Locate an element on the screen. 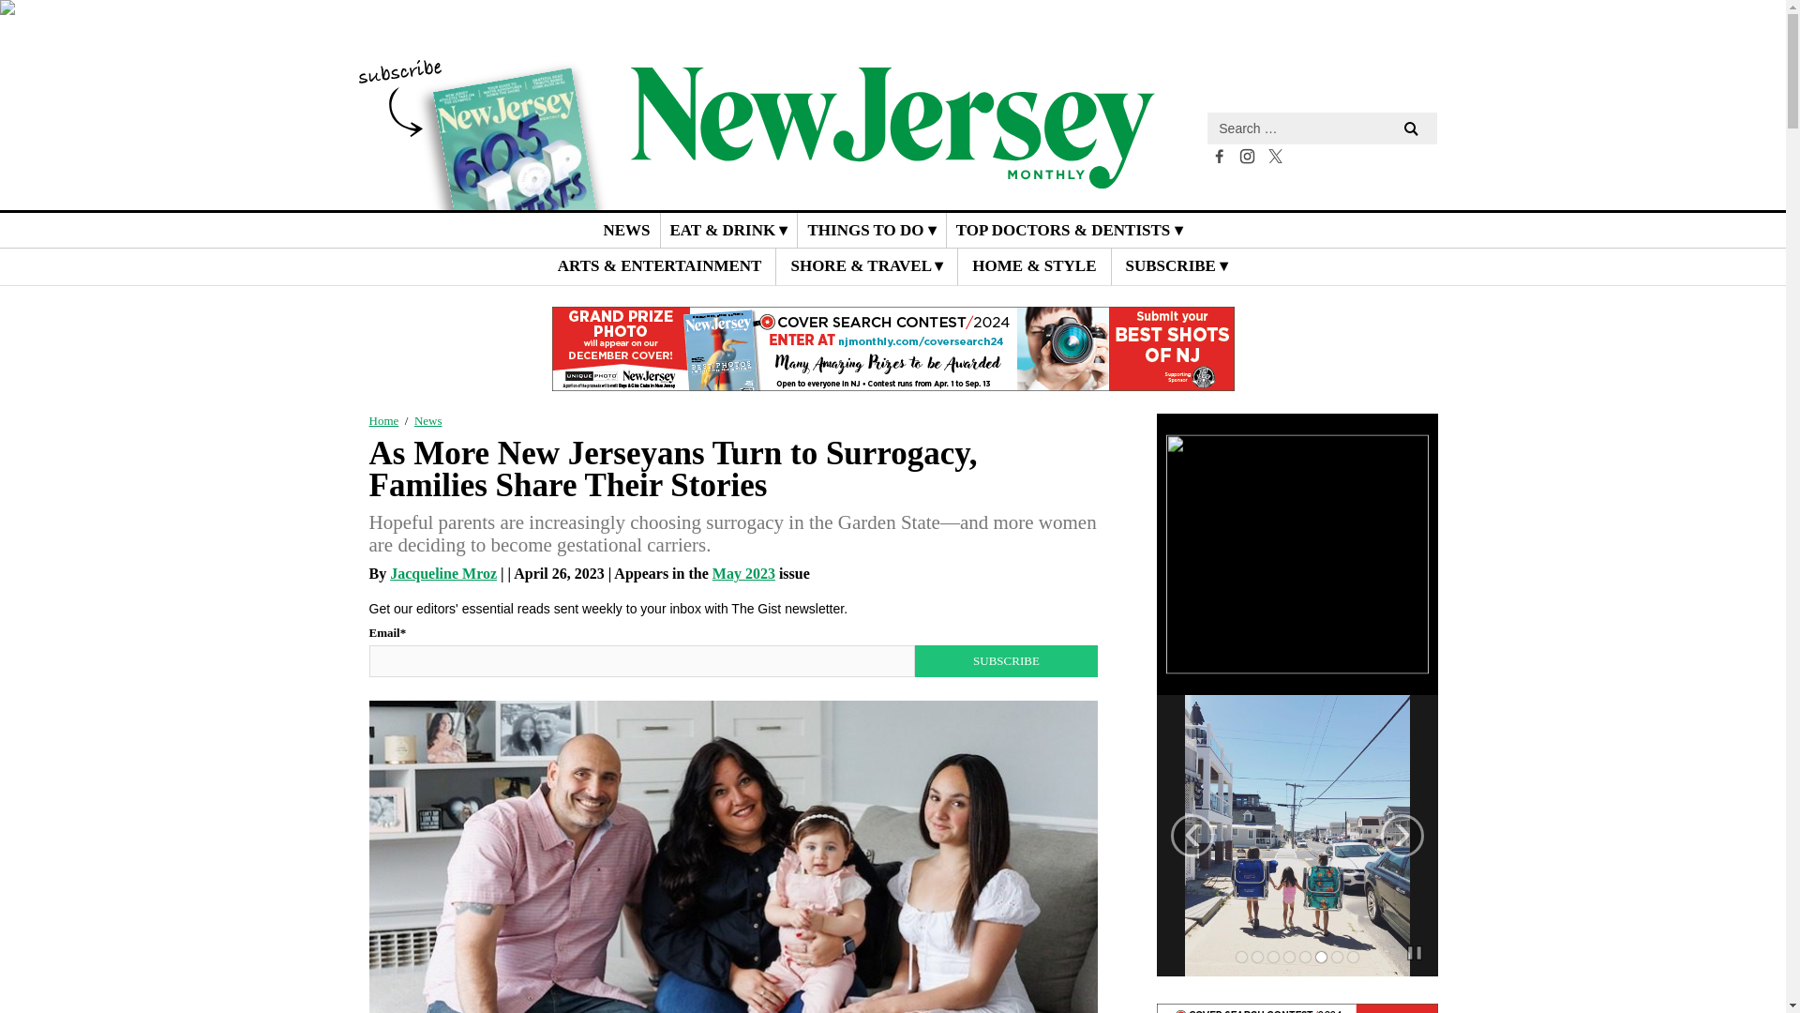  NEWS is located at coordinates (626, 229).